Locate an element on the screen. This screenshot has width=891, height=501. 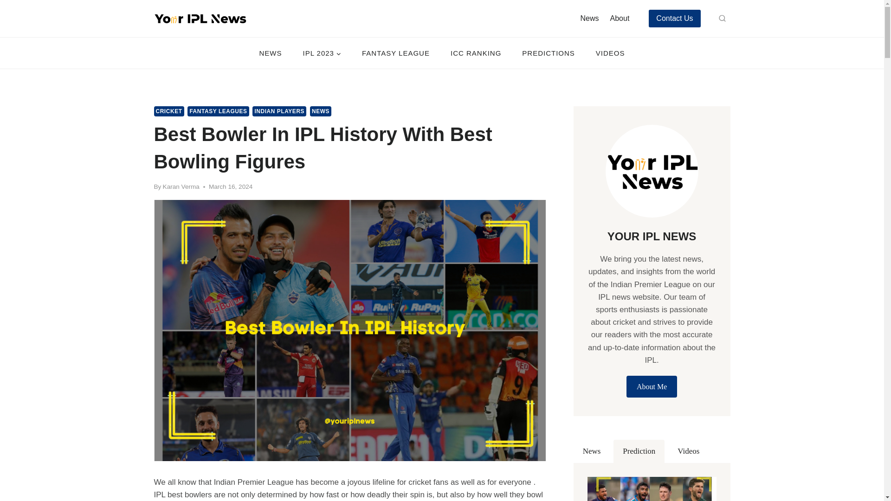
Karan Verma is located at coordinates (181, 186).